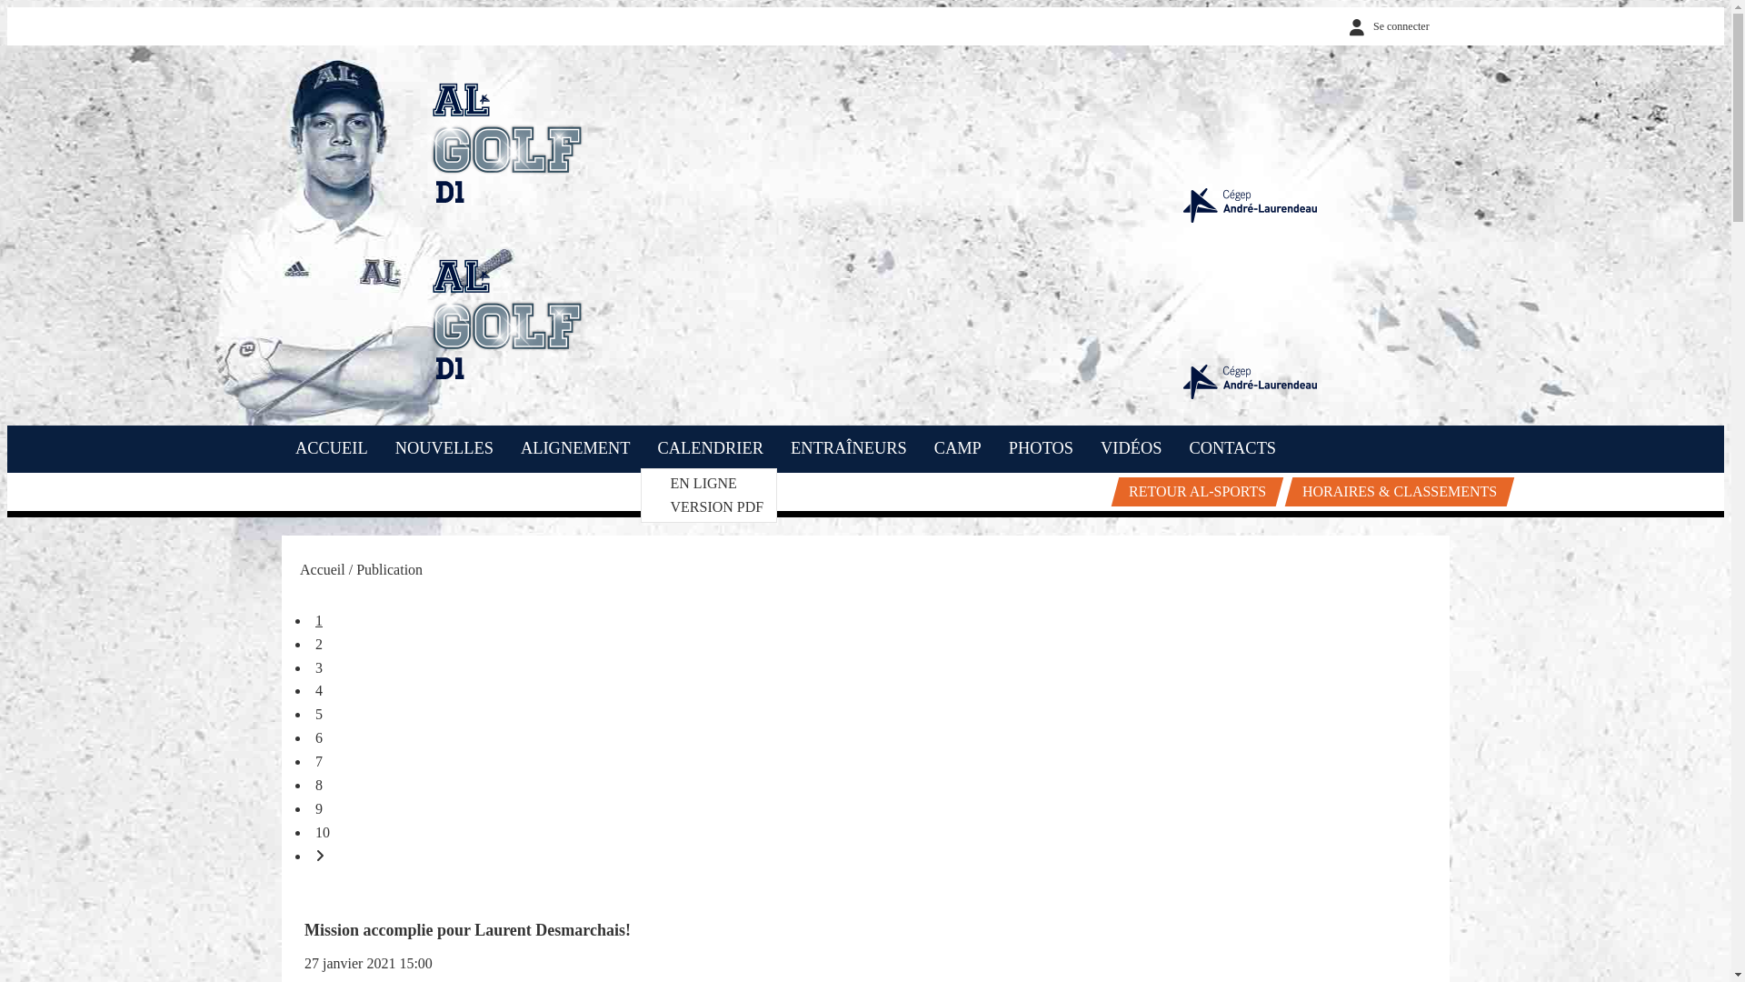 The image size is (1745, 982). Describe the element at coordinates (319, 620) in the screenshot. I see `1` at that location.